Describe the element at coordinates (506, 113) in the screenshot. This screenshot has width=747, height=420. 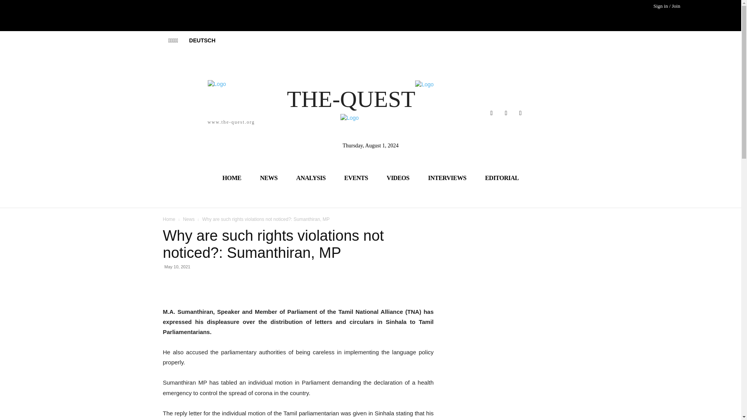
I see `Twitter` at that location.